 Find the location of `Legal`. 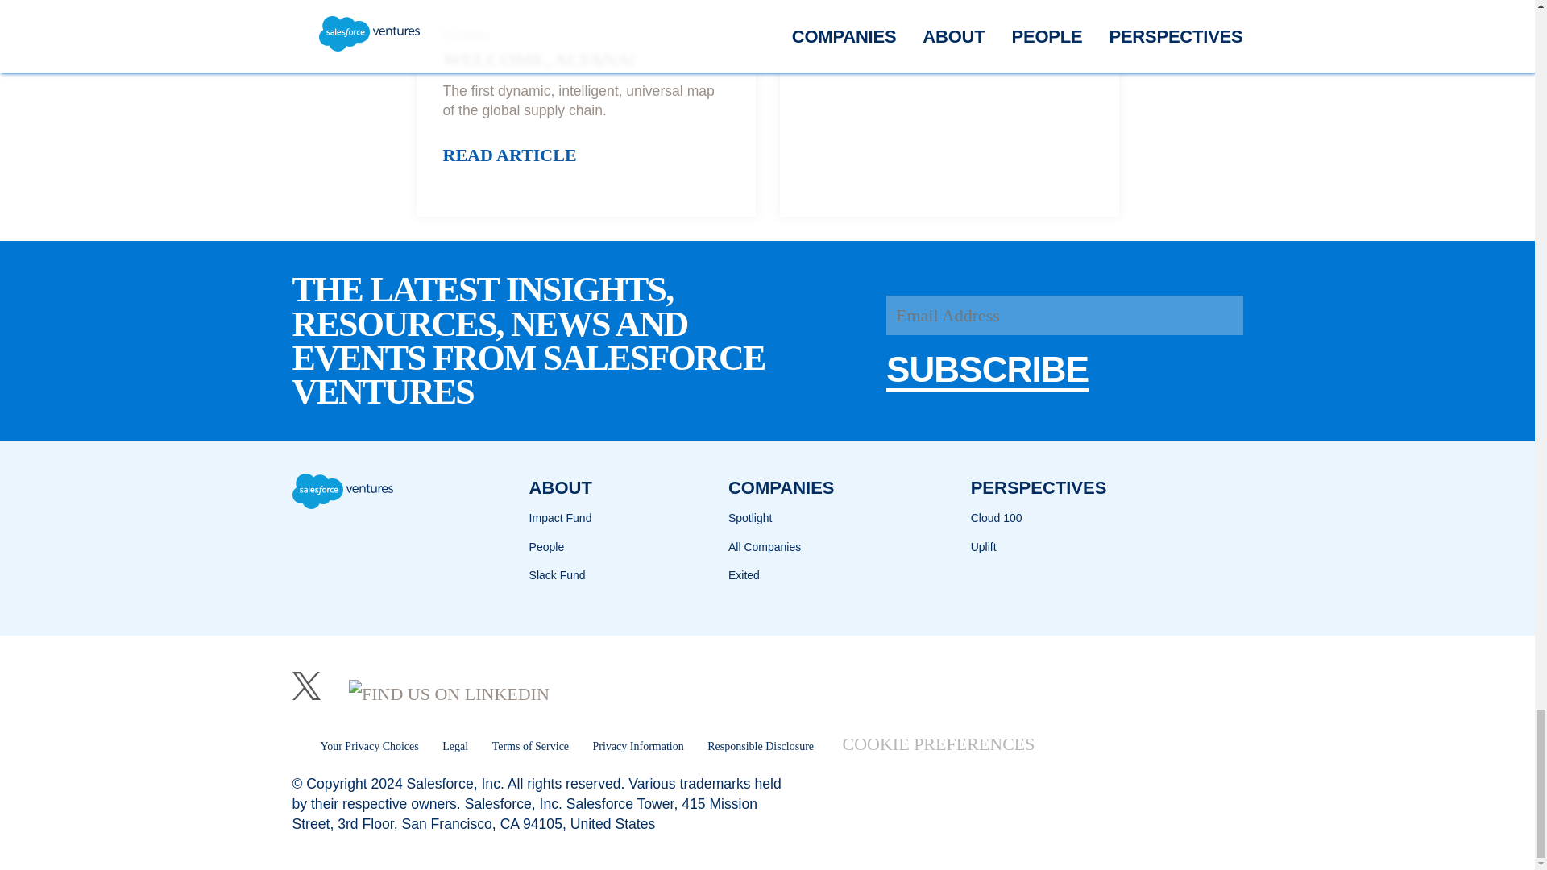

Legal is located at coordinates (455, 746).